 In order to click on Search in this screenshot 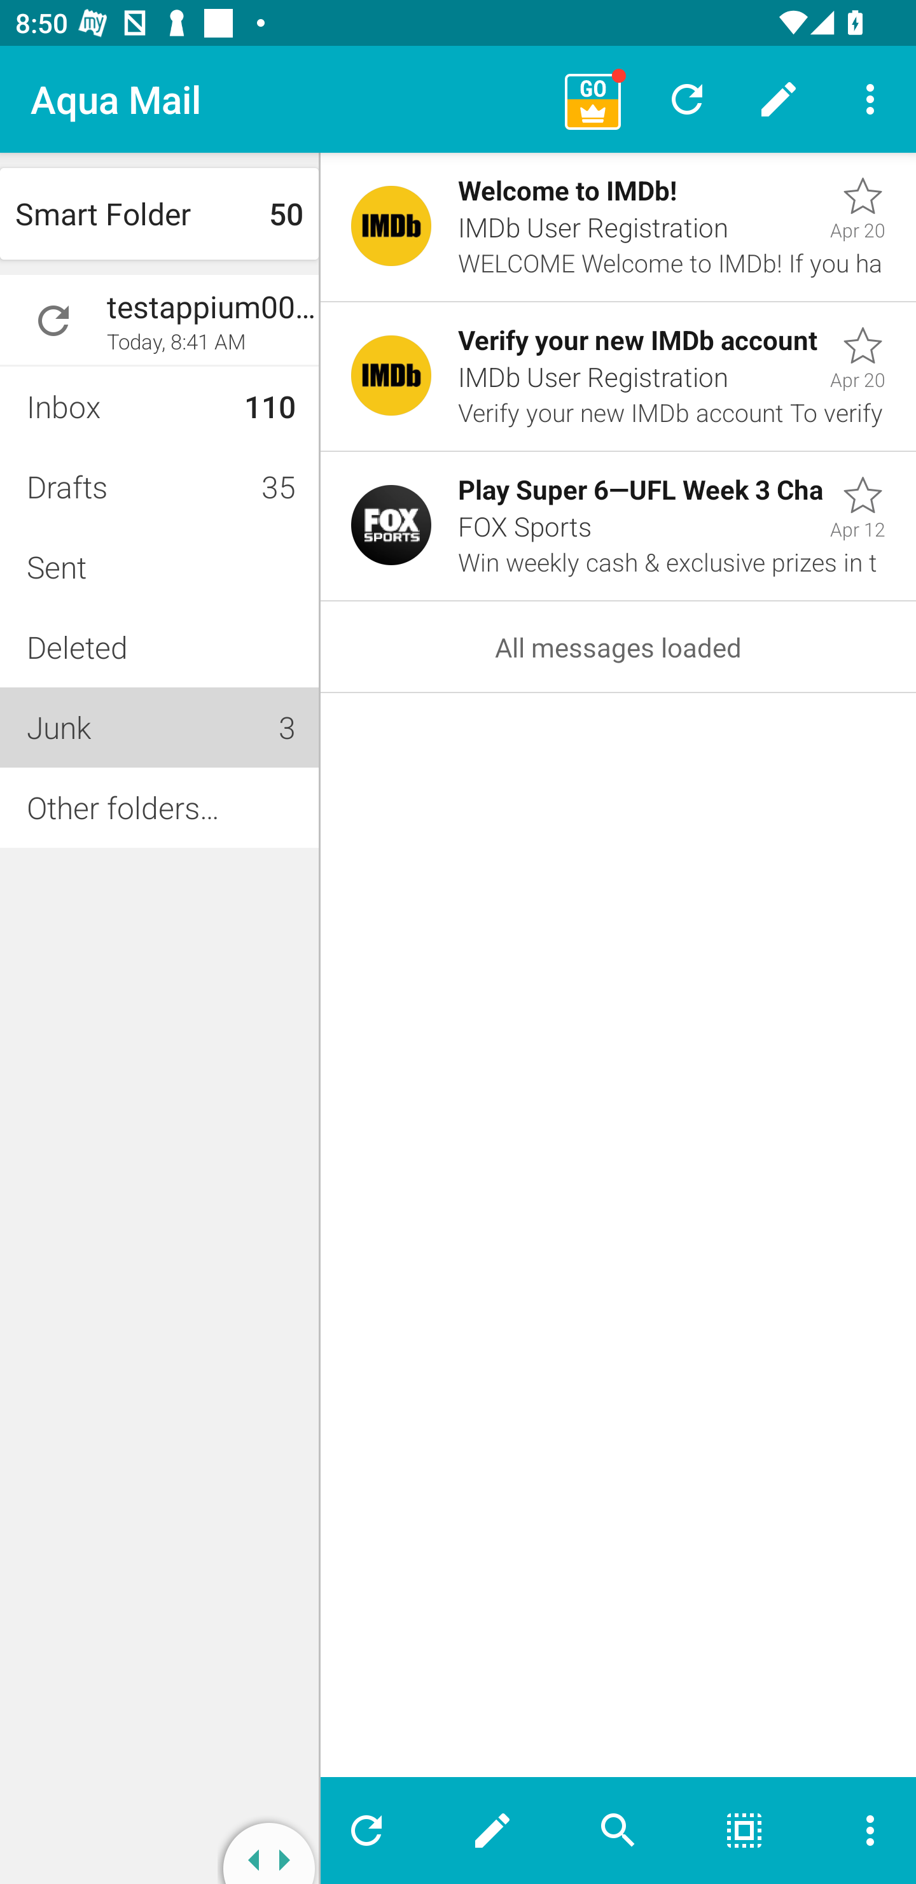, I will do `click(618, 1831)`.